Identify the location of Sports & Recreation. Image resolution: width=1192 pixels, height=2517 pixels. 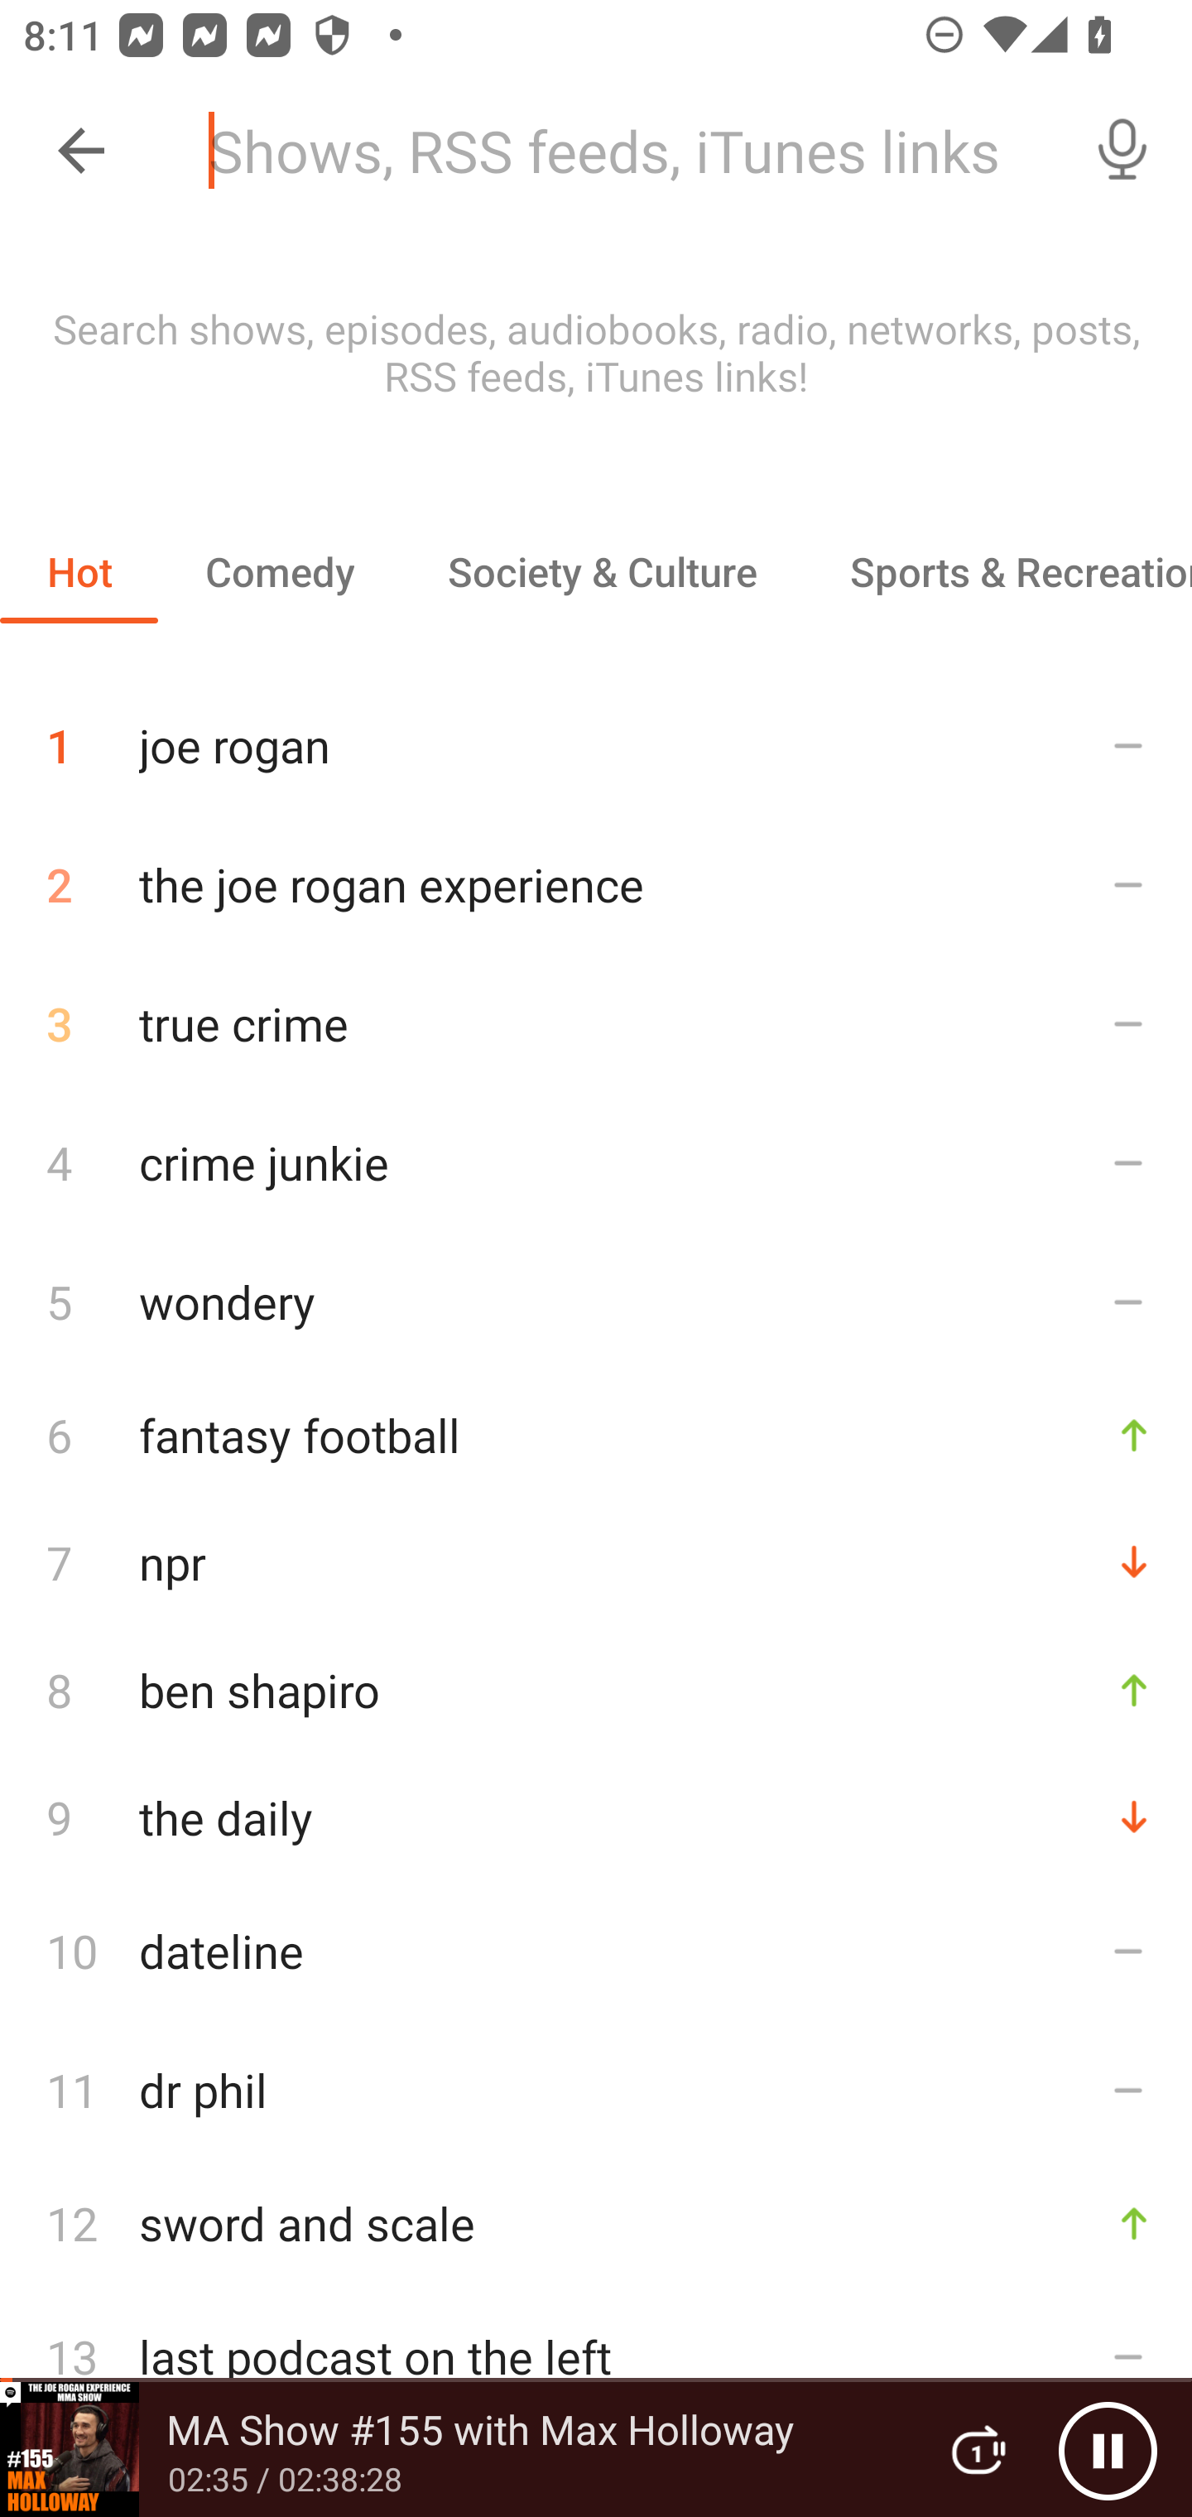
(997, 571).